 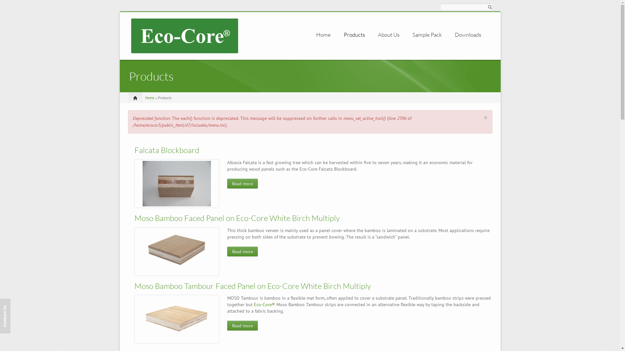 I want to click on Read more, so click(x=243, y=326).